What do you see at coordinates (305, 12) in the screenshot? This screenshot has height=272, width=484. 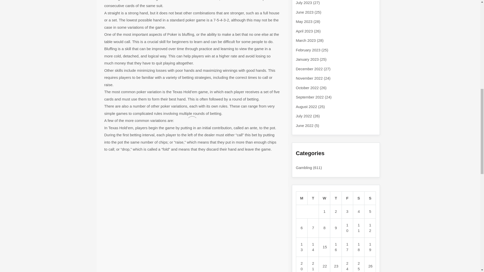 I see `June 2023` at bounding box center [305, 12].